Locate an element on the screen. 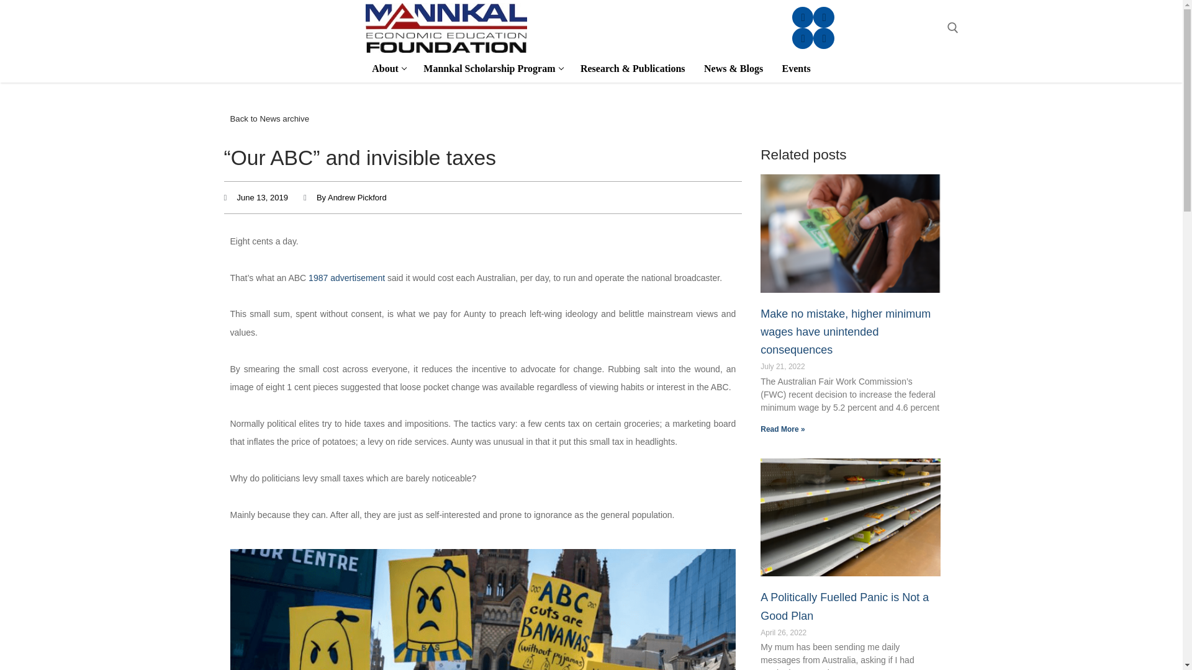 The image size is (1192, 670). Instagram is located at coordinates (802, 17).